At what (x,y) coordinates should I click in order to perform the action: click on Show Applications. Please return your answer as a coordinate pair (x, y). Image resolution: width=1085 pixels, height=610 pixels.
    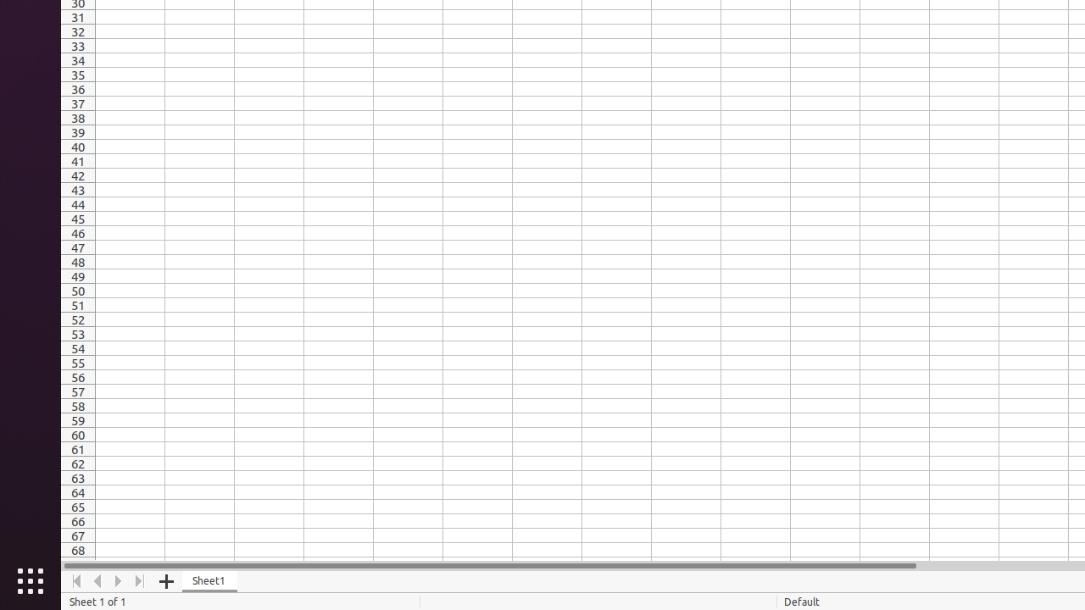
    Looking at the image, I should click on (31, 581).